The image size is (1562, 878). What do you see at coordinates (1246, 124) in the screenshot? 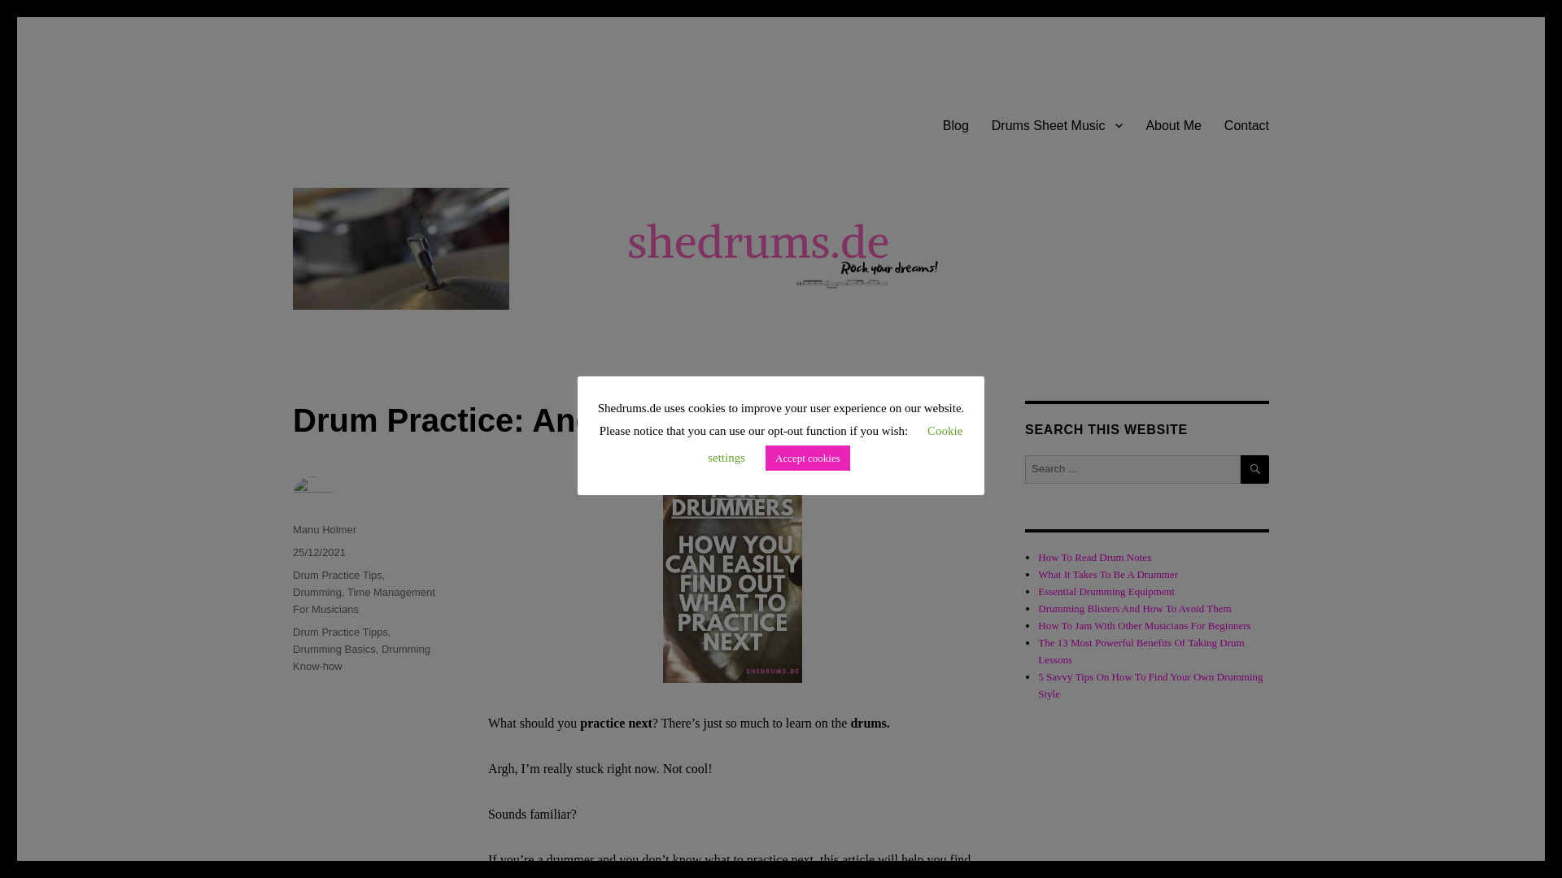
I see `Contact` at bounding box center [1246, 124].